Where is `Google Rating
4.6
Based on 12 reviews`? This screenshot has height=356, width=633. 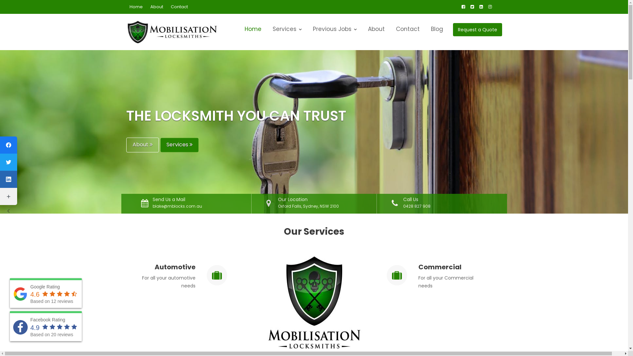 Google Rating
4.6
Based on 12 reviews is located at coordinates (46, 293).